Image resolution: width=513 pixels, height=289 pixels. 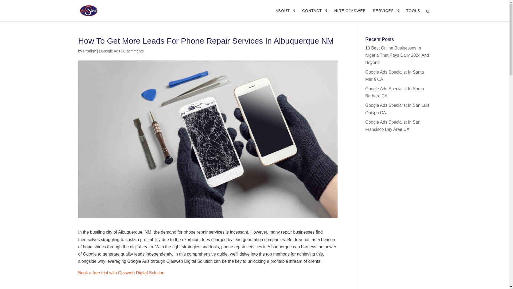 I want to click on CONTACT, so click(x=314, y=15).